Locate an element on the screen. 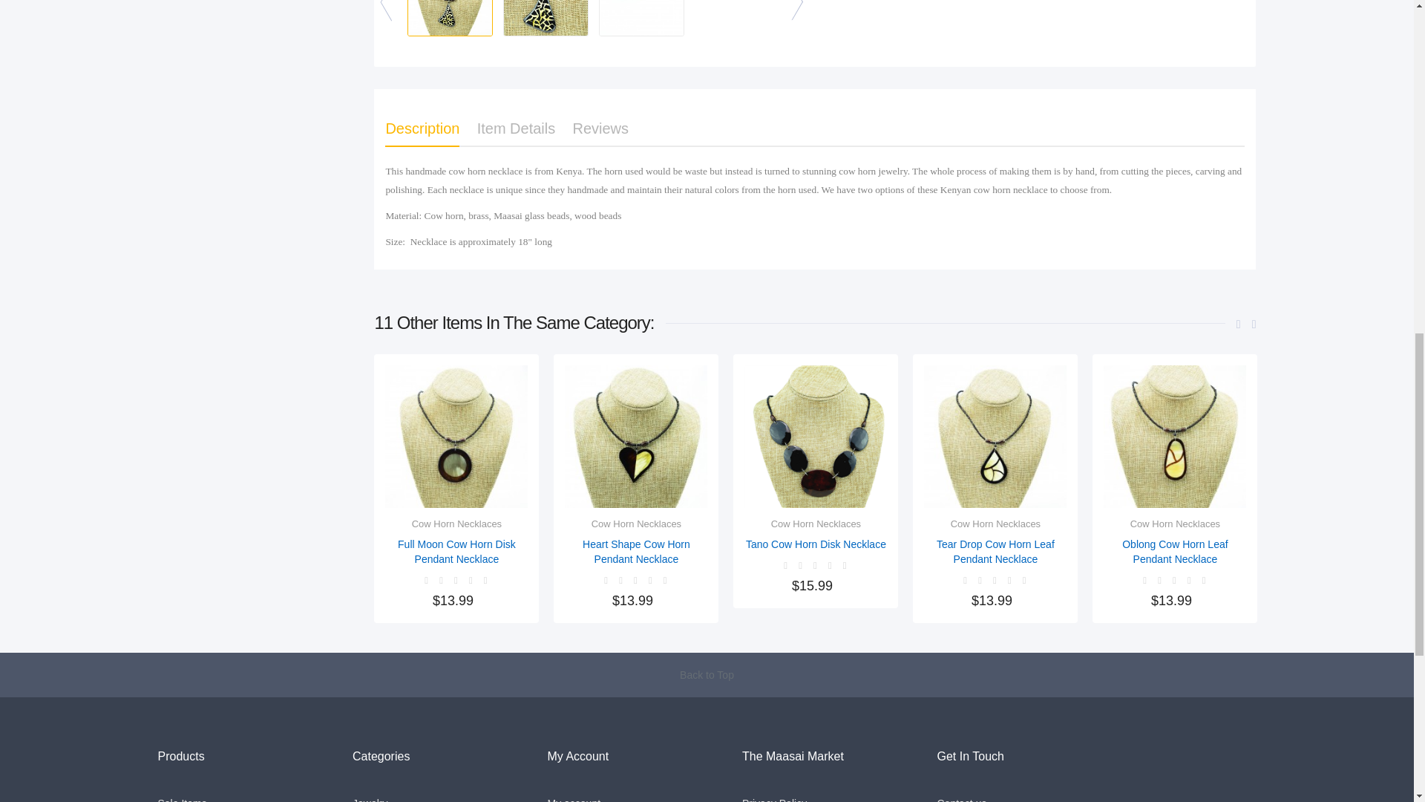 This screenshot has height=802, width=1425. Triangular Giraffe Print Cow Horn Pendant Necklace is located at coordinates (641, 18).